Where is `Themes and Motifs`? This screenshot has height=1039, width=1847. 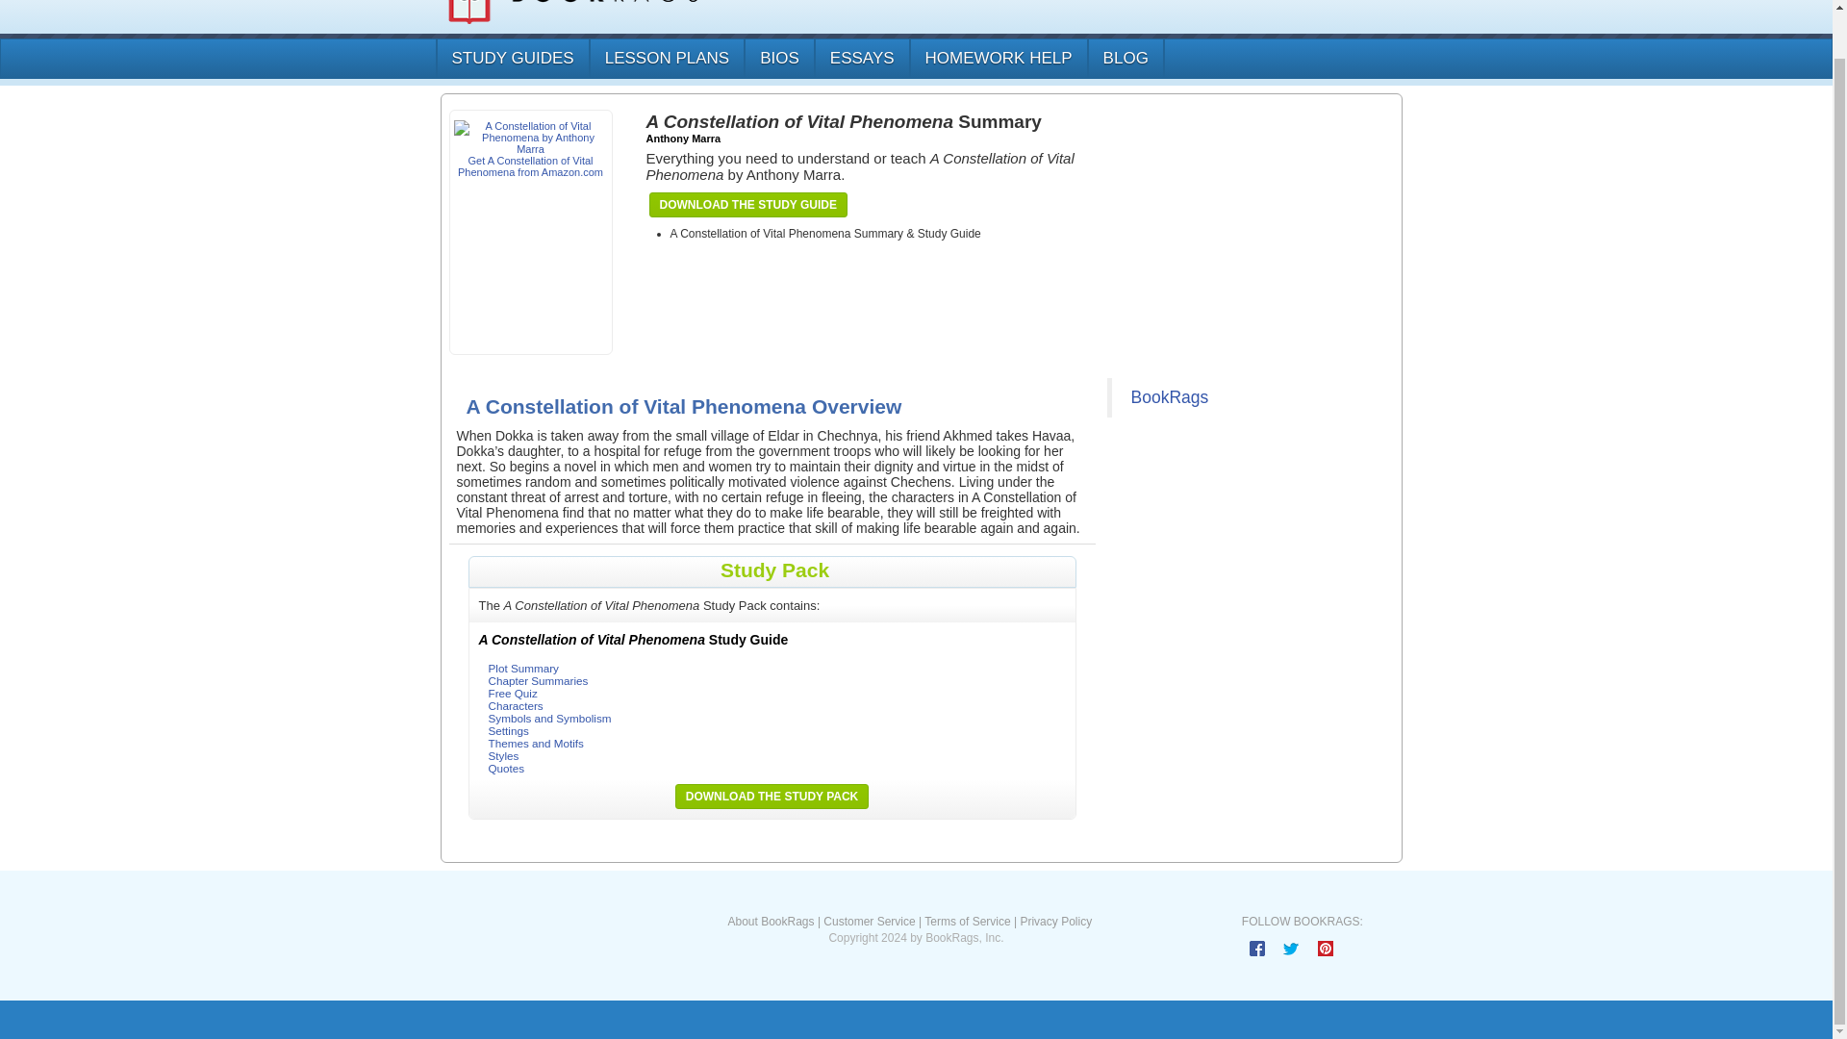
Themes and Motifs is located at coordinates (536, 743).